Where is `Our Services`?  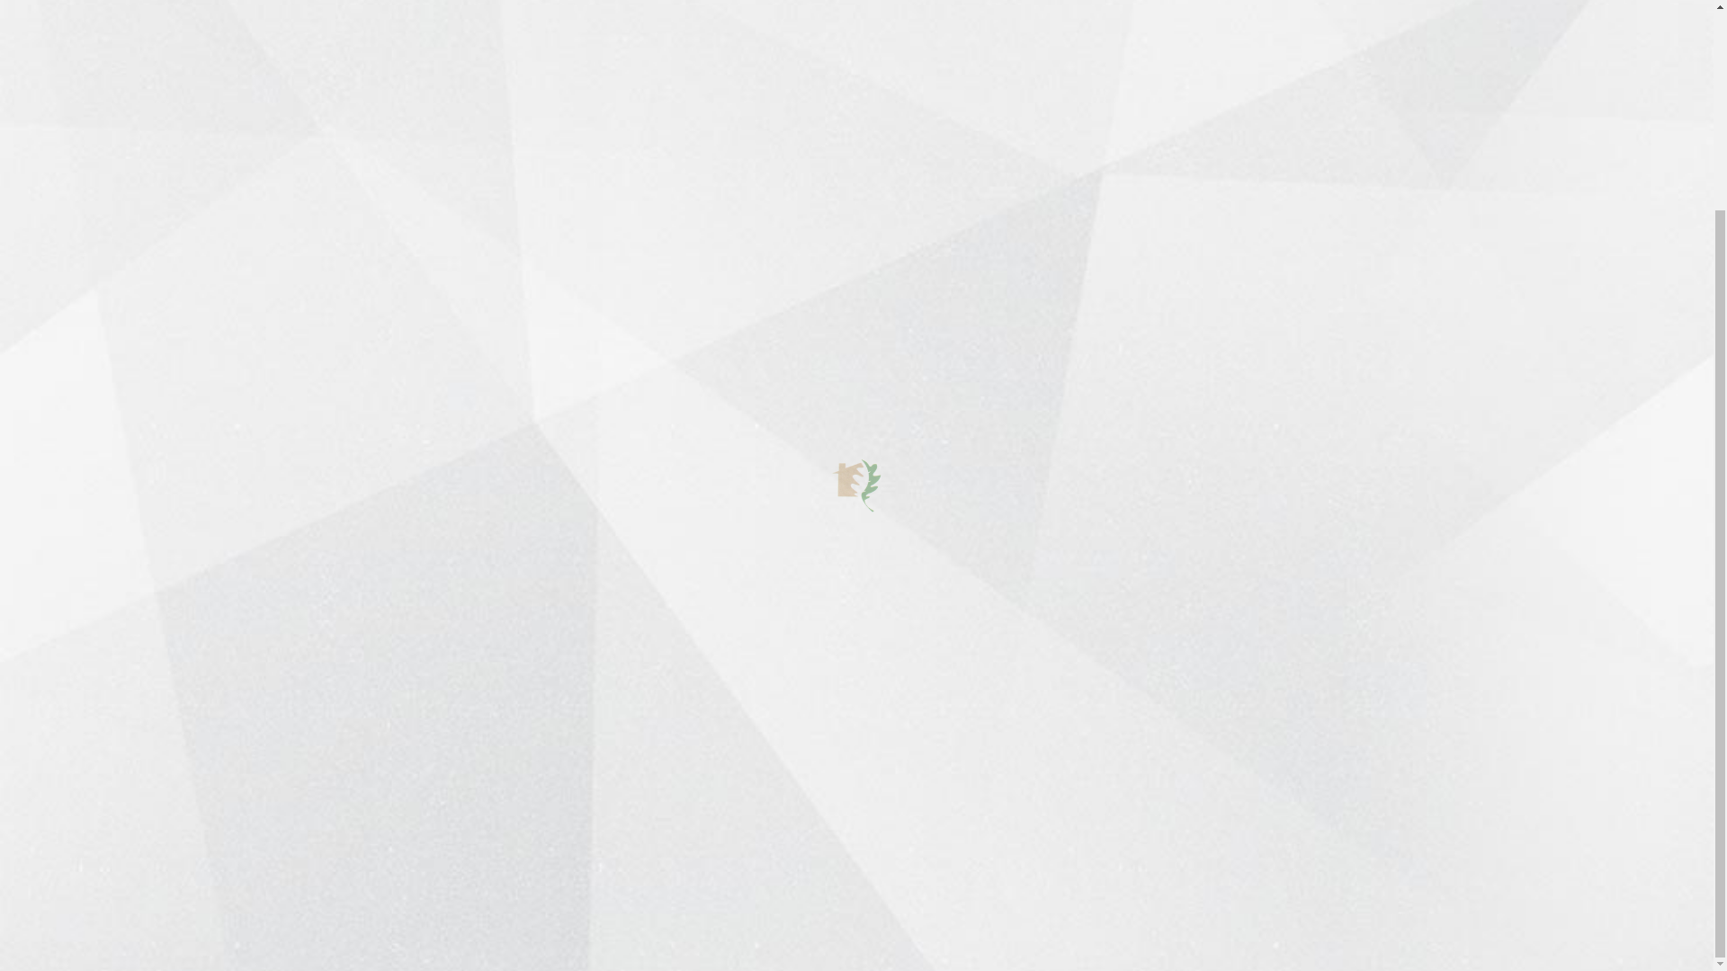
Our Services is located at coordinates (756, 668).